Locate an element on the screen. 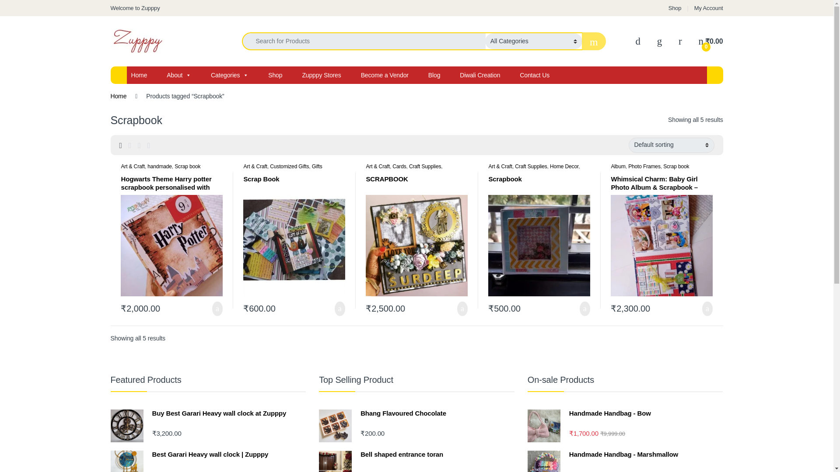 Image resolution: width=840 pixels, height=472 pixels. My Account is located at coordinates (709, 8).